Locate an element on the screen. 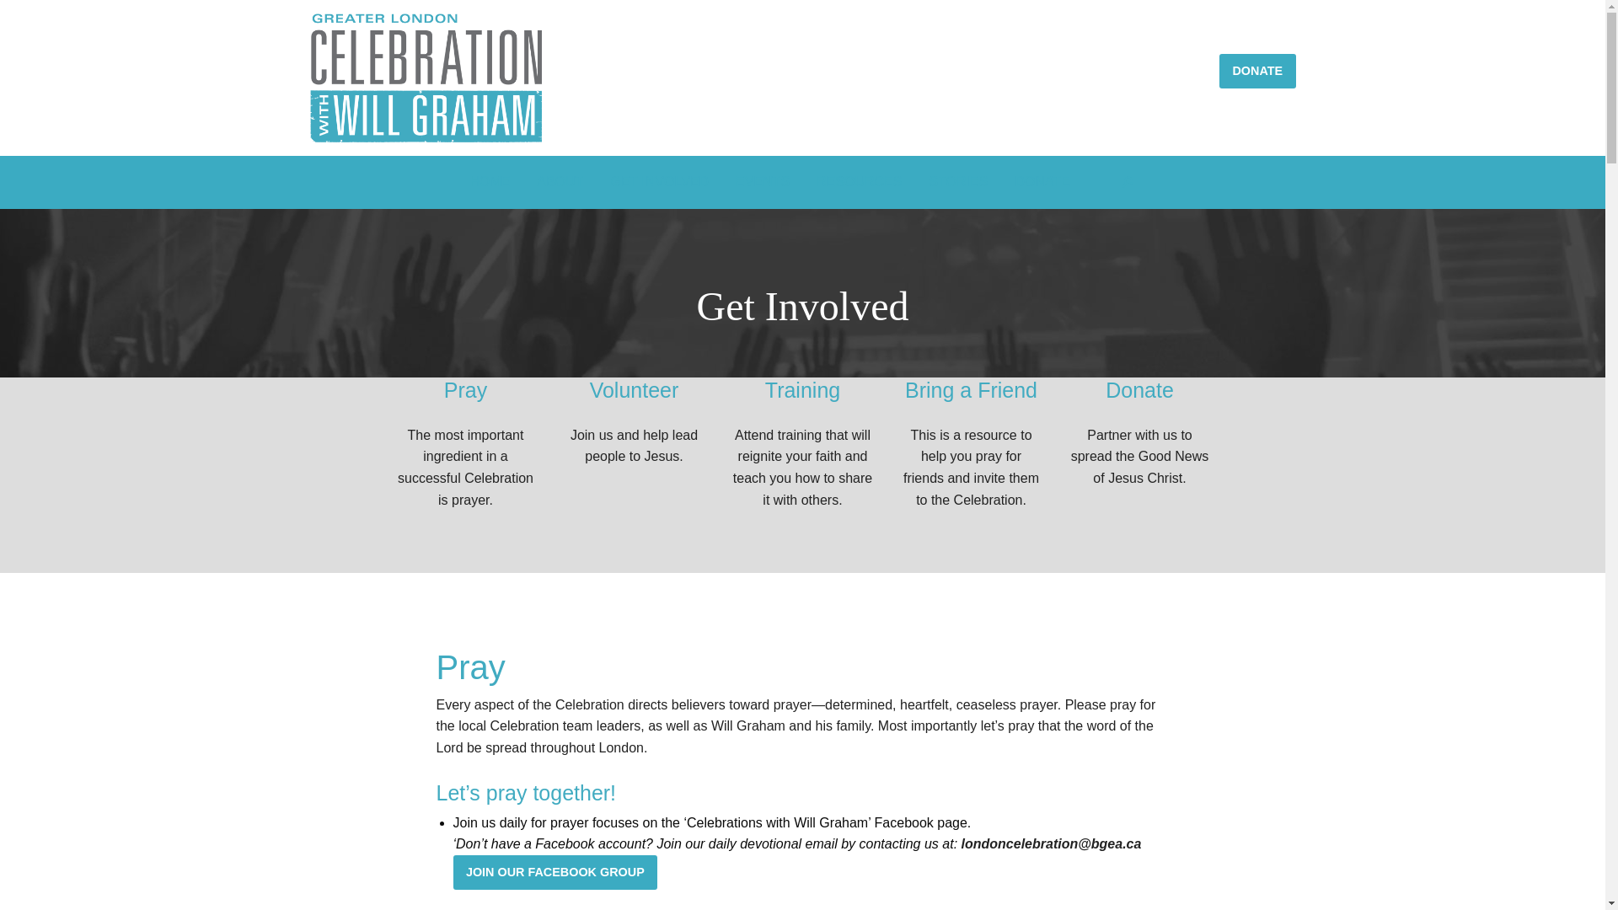 The width and height of the screenshot is (1618, 910). JOIN OUR FACEBOOK GROUP is located at coordinates (556, 873).